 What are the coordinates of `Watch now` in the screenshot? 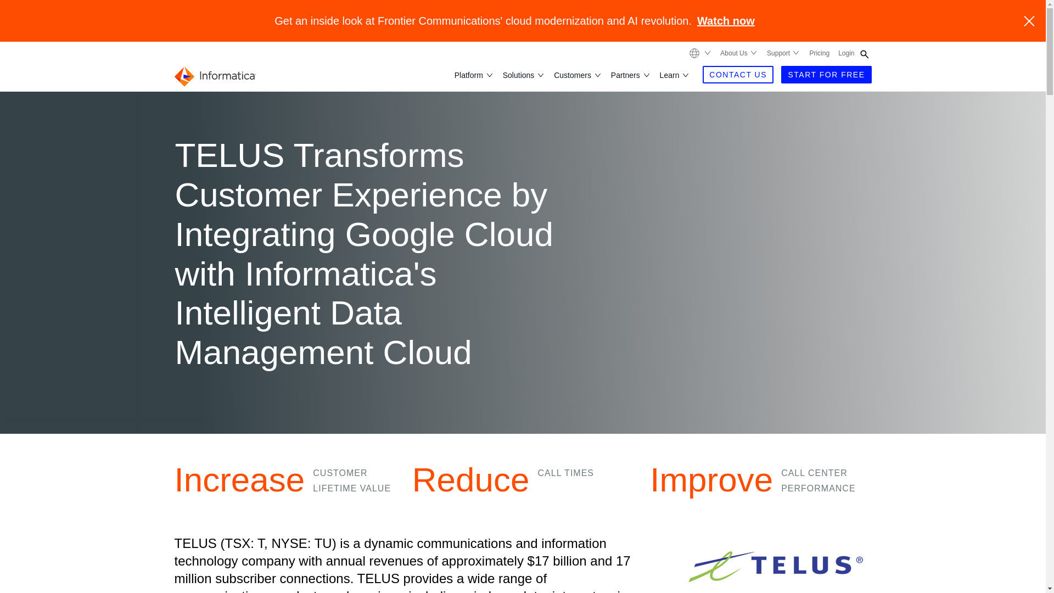 It's located at (726, 21).